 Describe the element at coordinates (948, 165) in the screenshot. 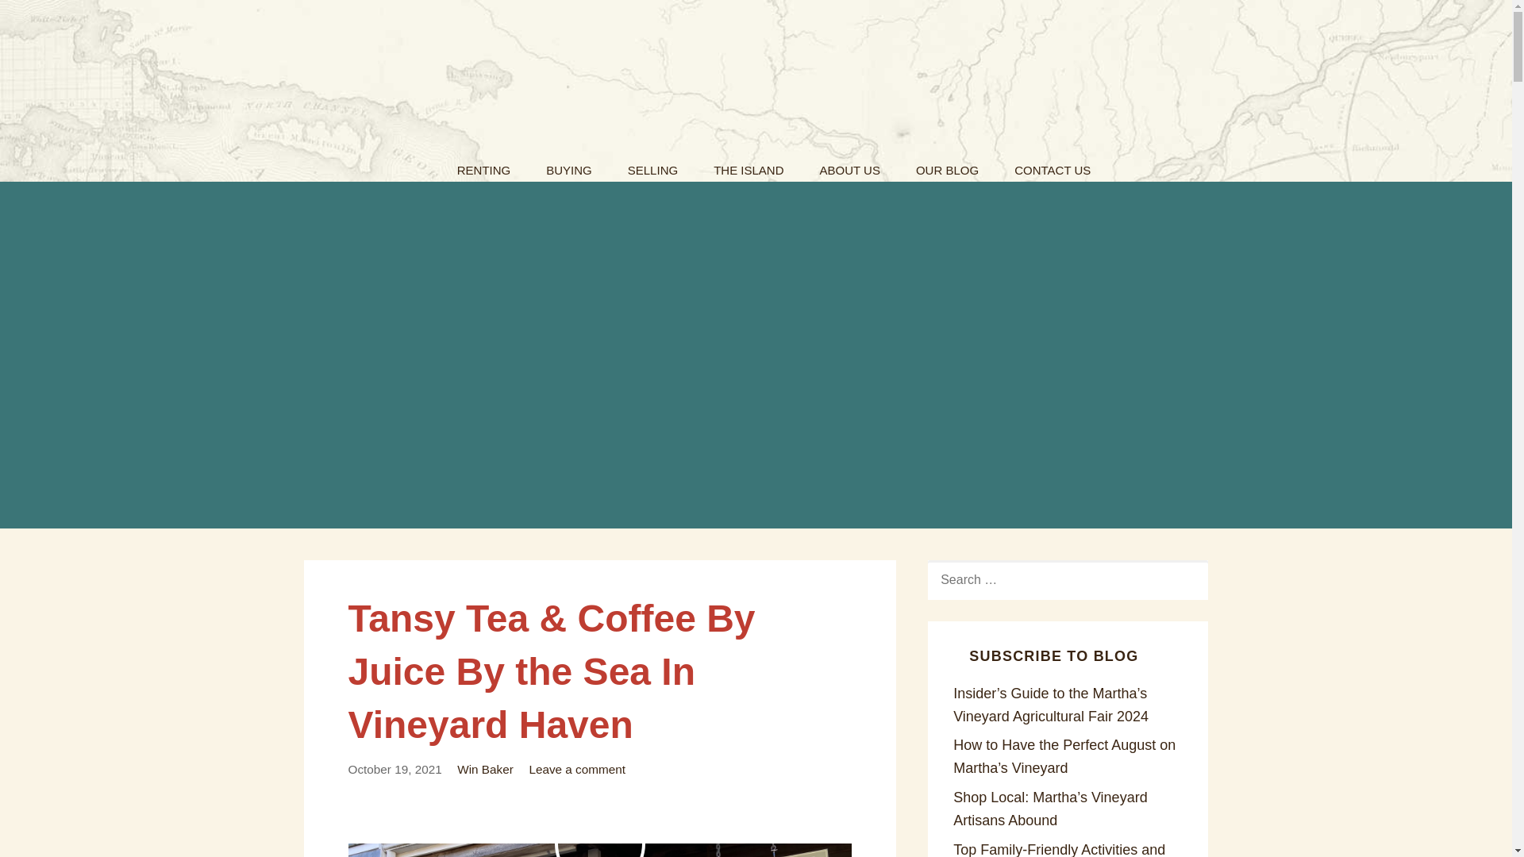

I see `OUR BLOG` at that location.